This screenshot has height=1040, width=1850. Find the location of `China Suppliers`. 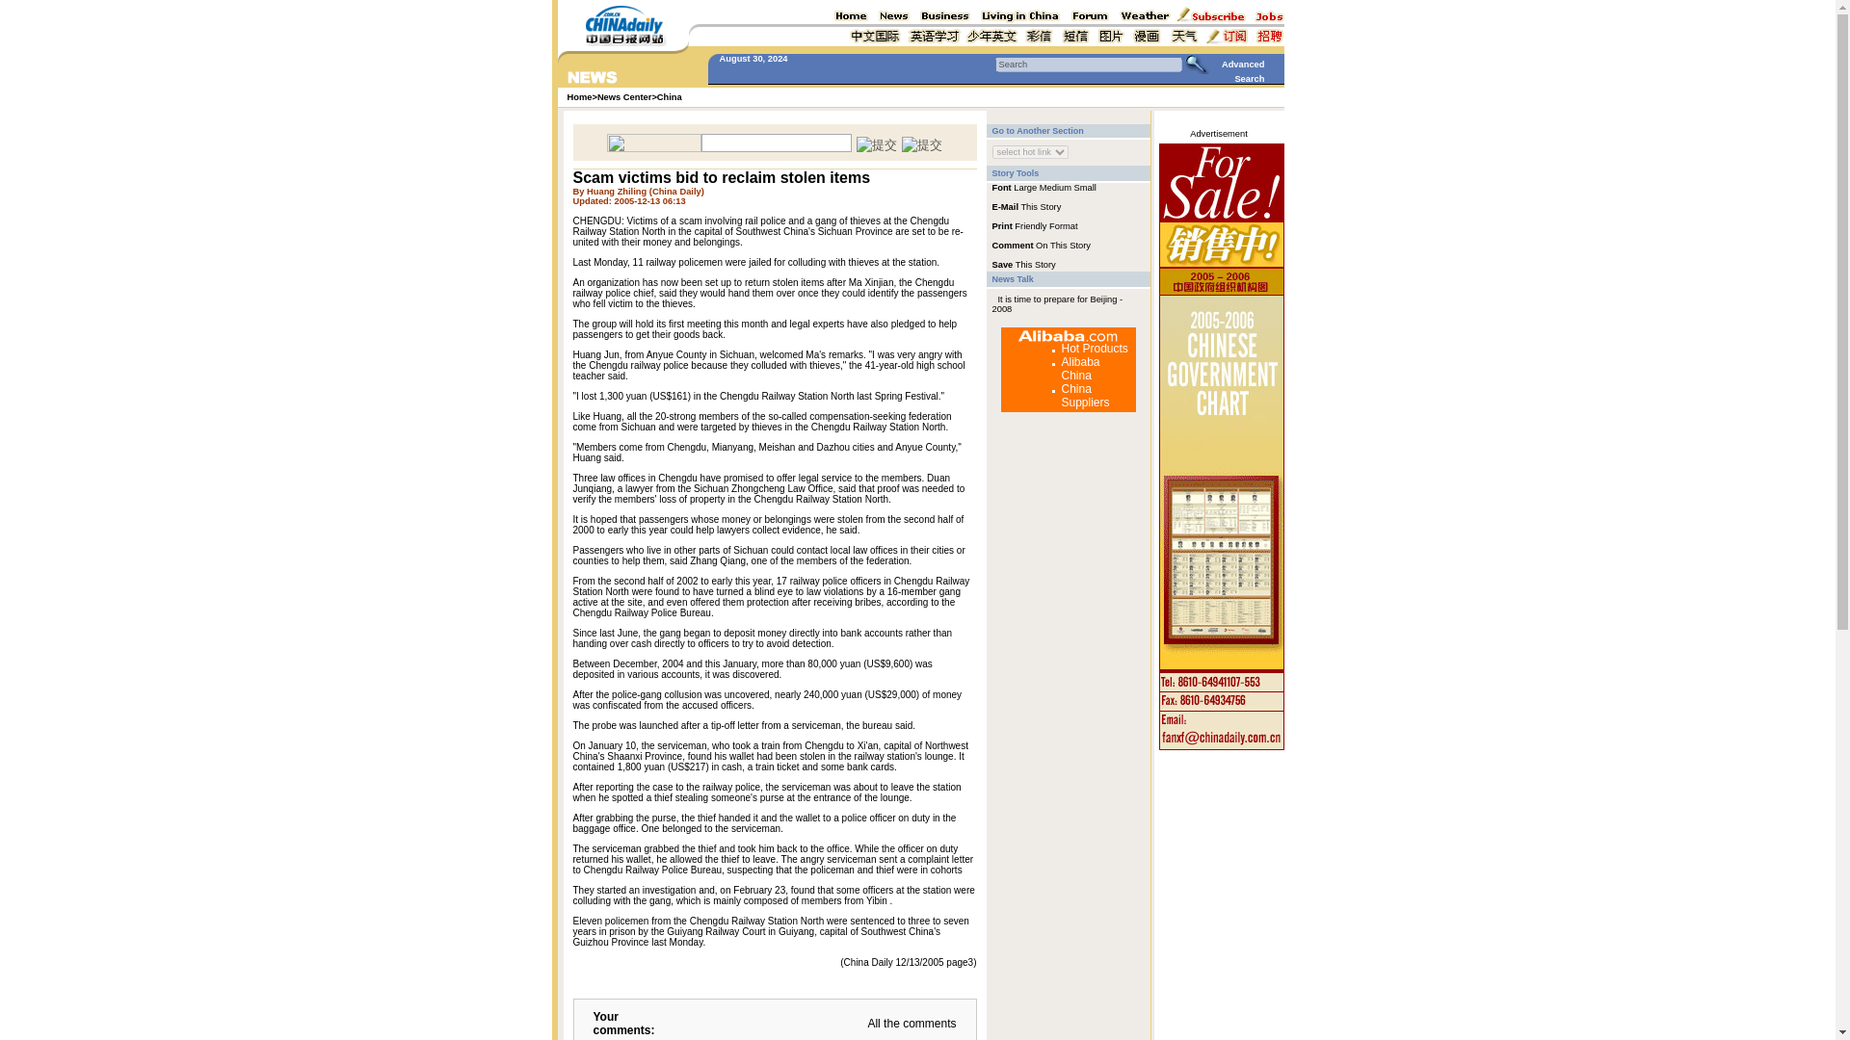

China Suppliers is located at coordinates (1086, 396).